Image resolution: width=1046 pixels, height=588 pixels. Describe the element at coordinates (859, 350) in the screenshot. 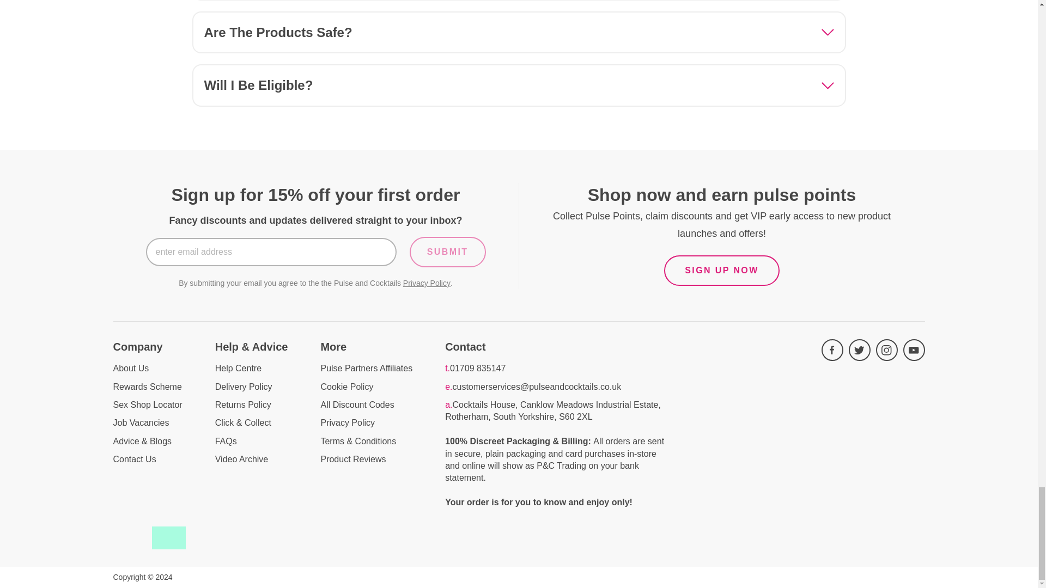

I see `twitter` at that location.